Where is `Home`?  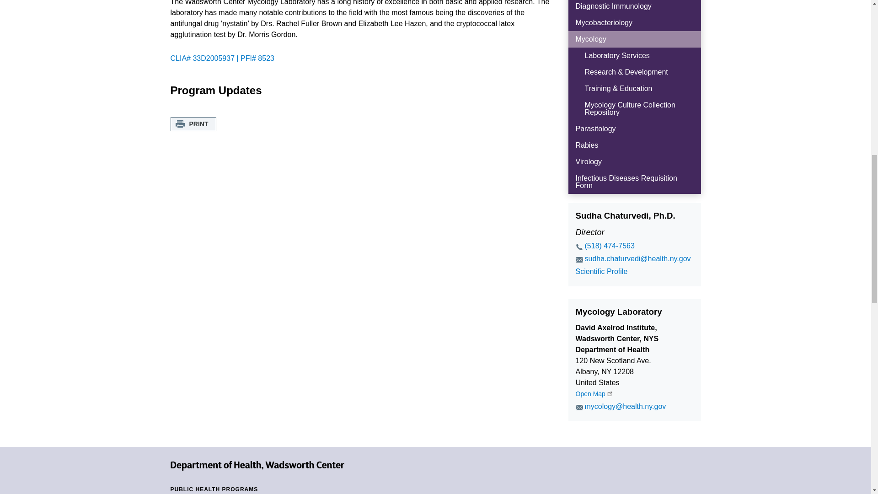
Home is located at coordinates (257, 465).